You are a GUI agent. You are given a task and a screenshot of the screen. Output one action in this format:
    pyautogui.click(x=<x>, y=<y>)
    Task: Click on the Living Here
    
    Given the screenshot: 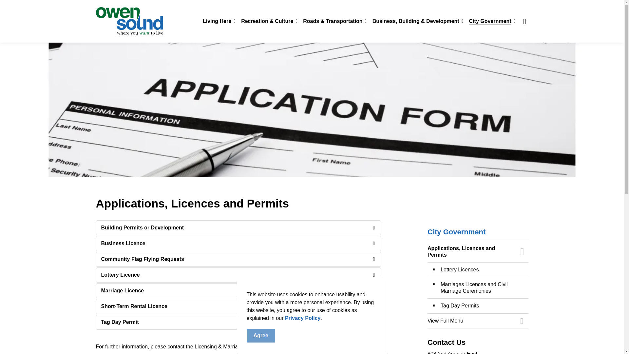 What is the action you would take?
    pyautogui.click(x=218, y=21)
    